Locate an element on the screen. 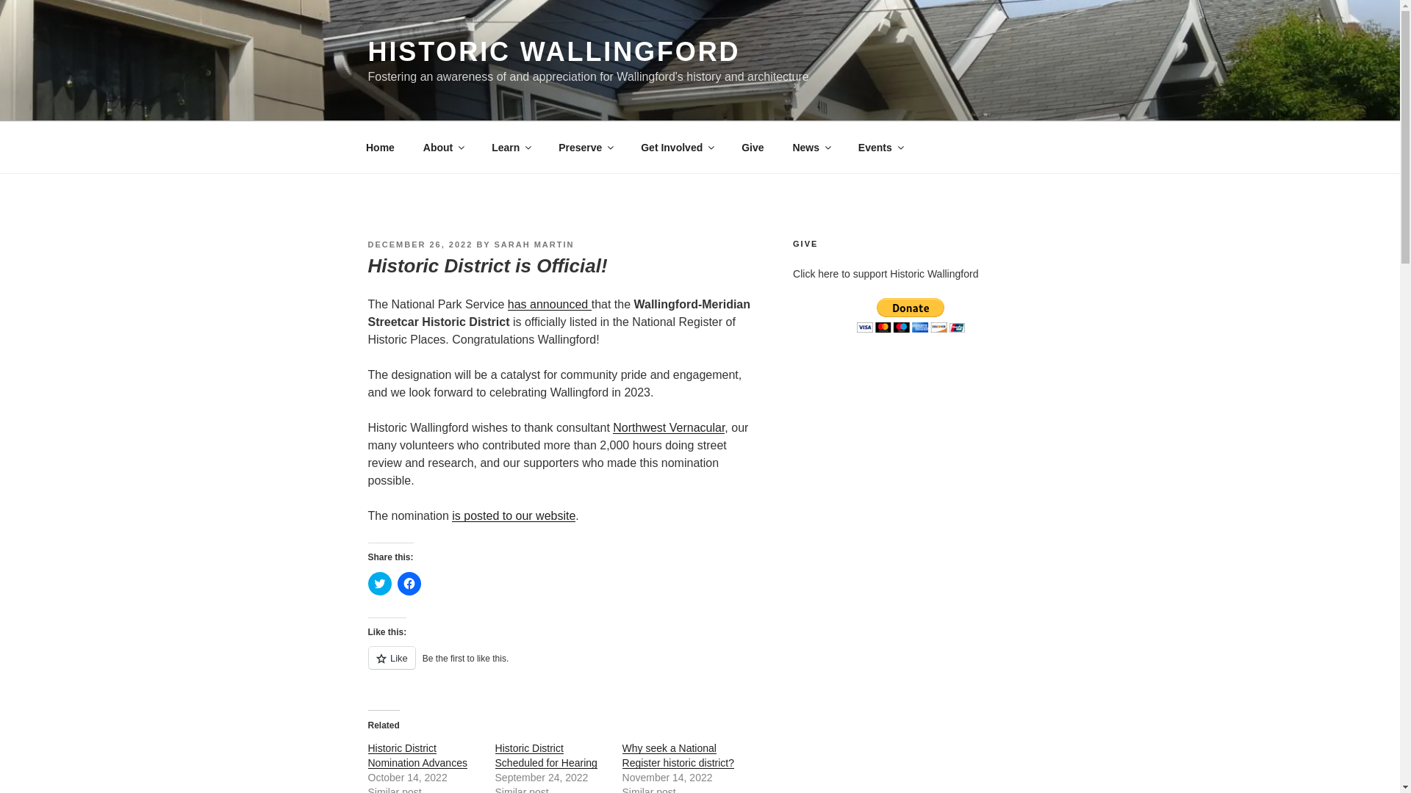 The width and height of the screenshot is (1411, 793). Click to share on Facebook is located at coordinates (409, 583).